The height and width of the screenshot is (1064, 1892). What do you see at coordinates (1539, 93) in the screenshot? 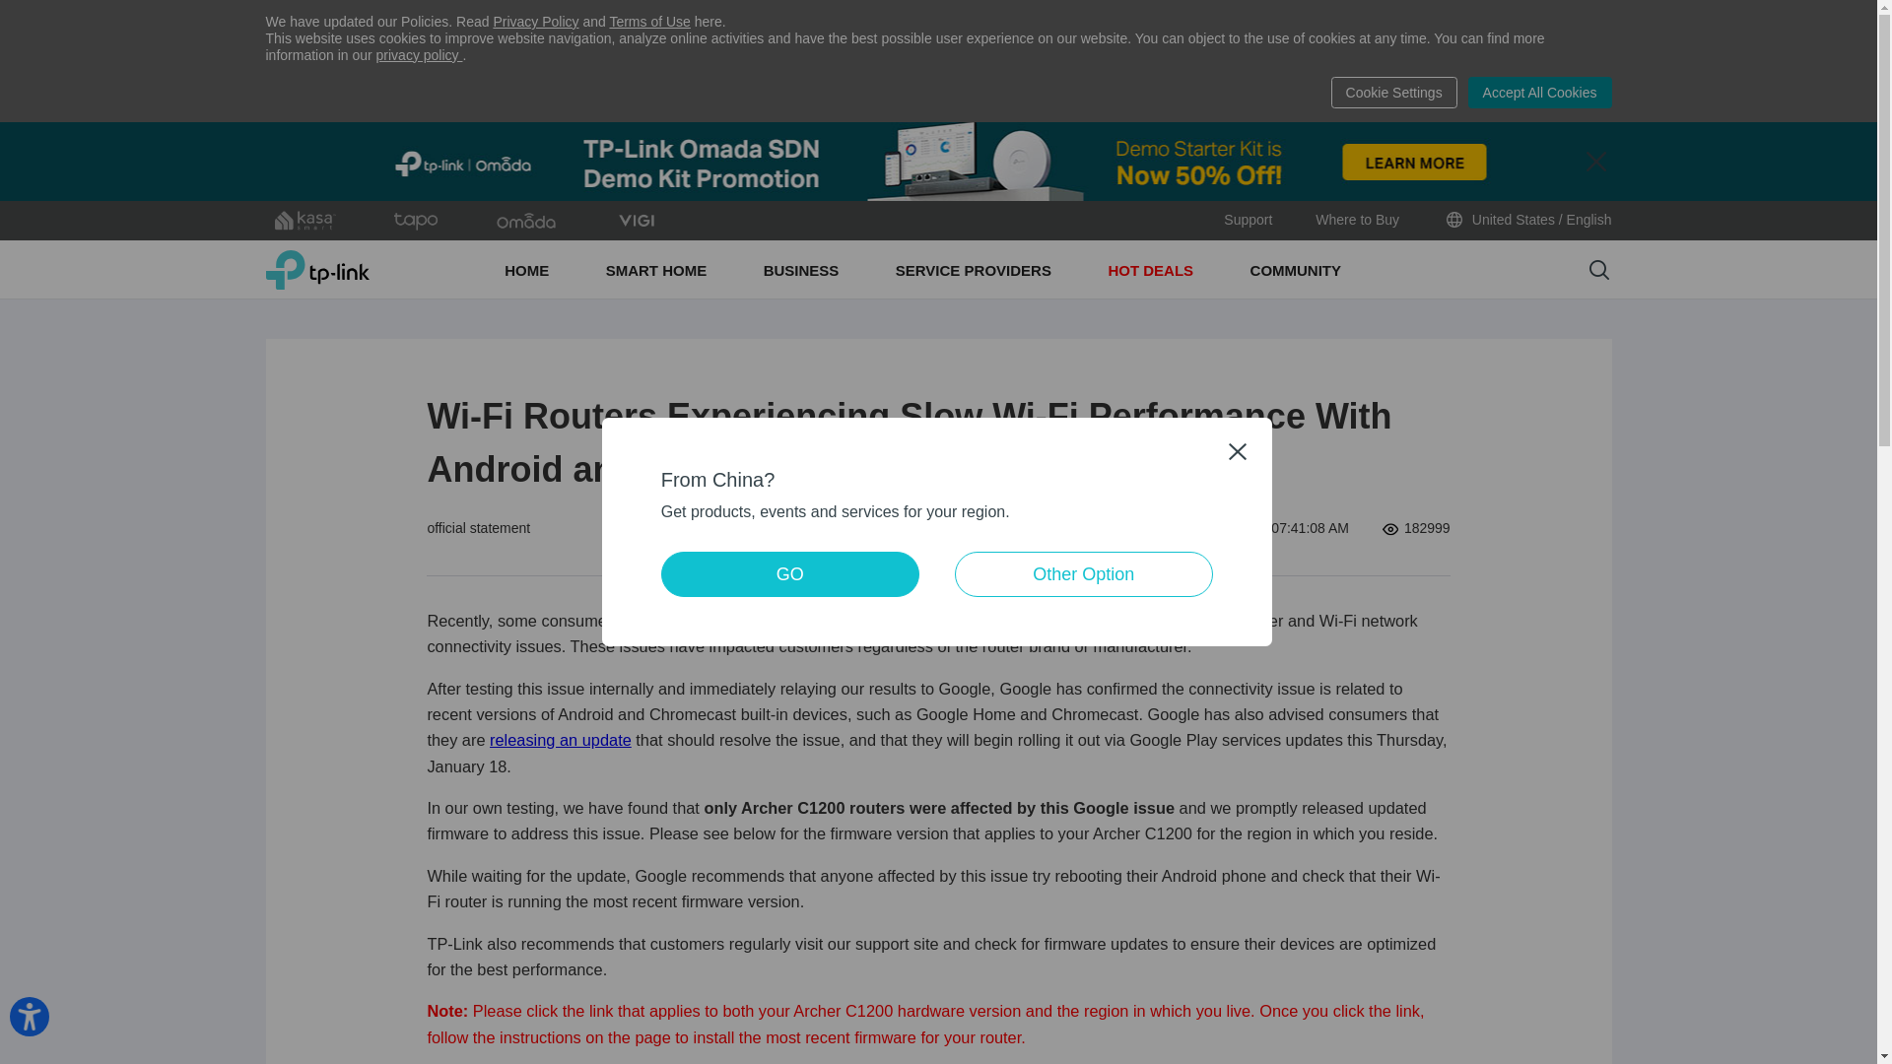
I see `Accept All Cookies` at bounding box center [1539, 93].